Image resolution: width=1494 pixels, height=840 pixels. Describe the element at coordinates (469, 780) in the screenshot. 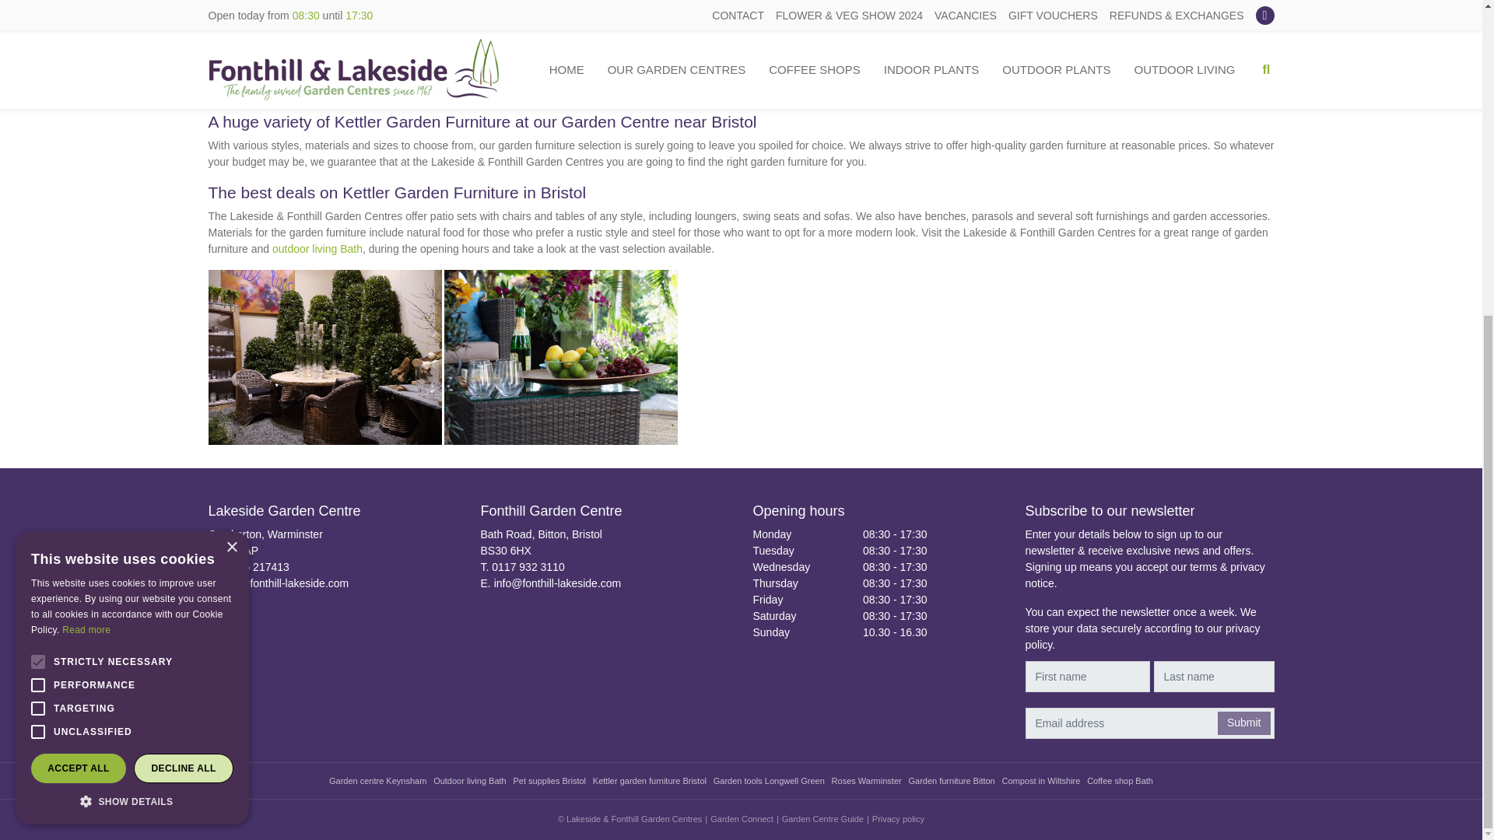

I see `Outdoor living Bath` at that location.